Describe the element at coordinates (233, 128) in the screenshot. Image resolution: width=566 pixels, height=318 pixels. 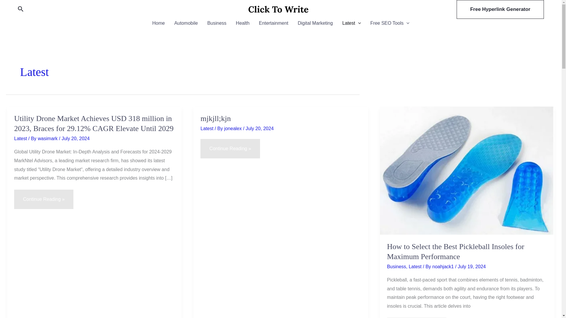
I see `View all posts by jonealex` at that location.